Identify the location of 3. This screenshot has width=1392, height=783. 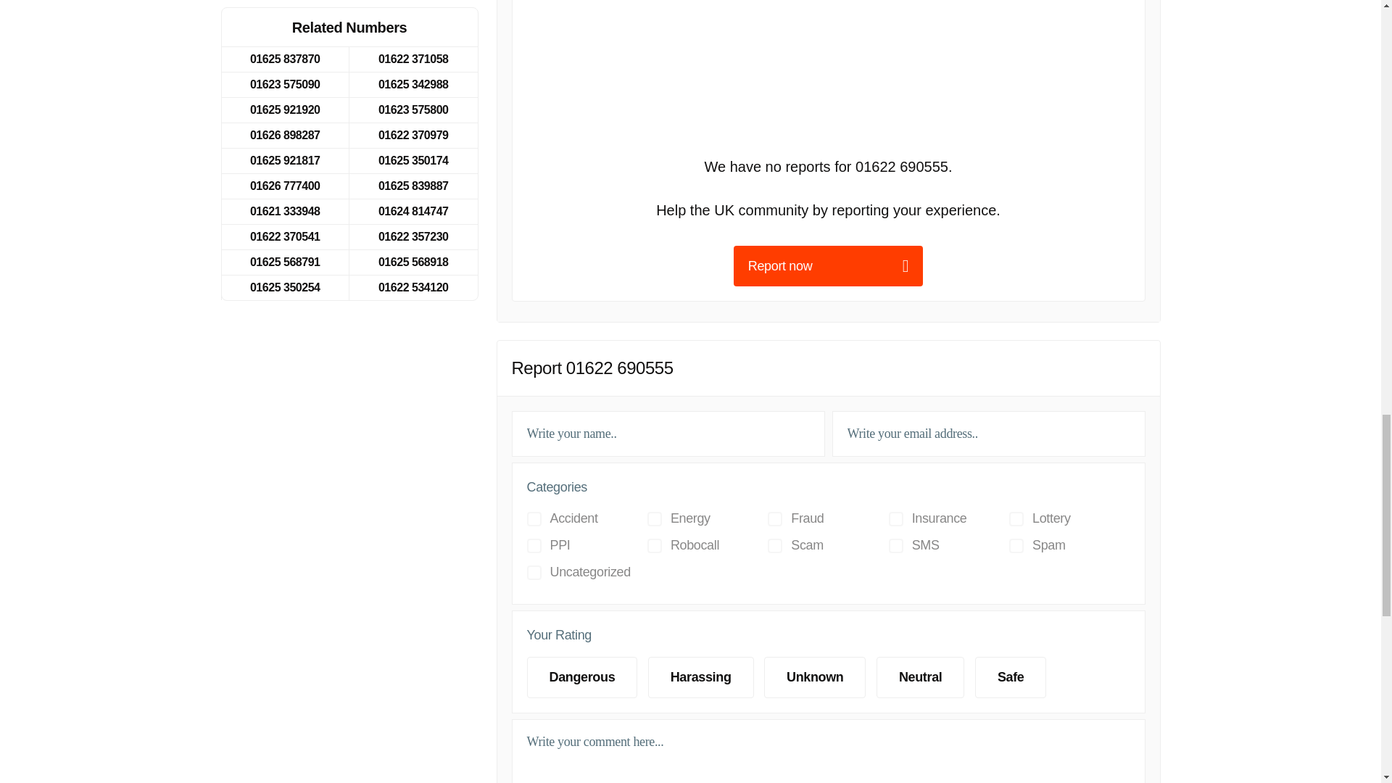
(654, 519).